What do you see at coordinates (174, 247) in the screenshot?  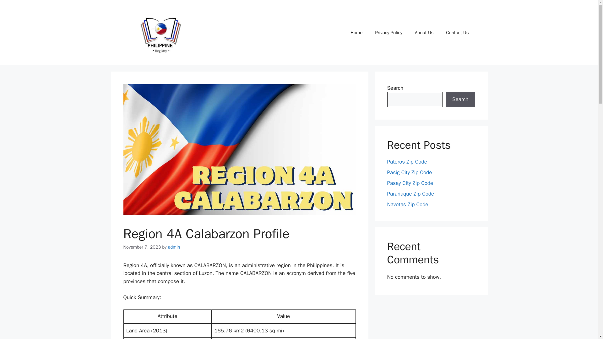 I see `View all posts by admin` at bounding box center [174, 247].